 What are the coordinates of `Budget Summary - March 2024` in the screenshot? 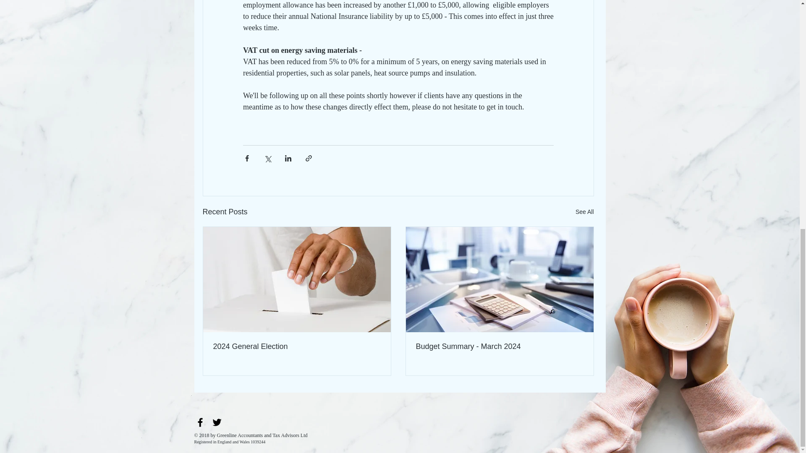 It's located at (499, 346).